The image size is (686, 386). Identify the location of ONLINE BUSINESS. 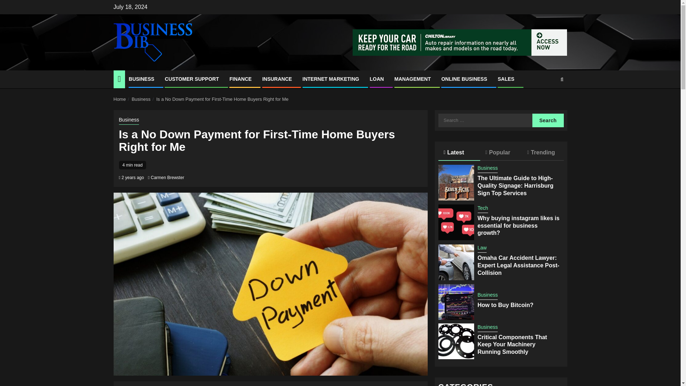
(464, 79).